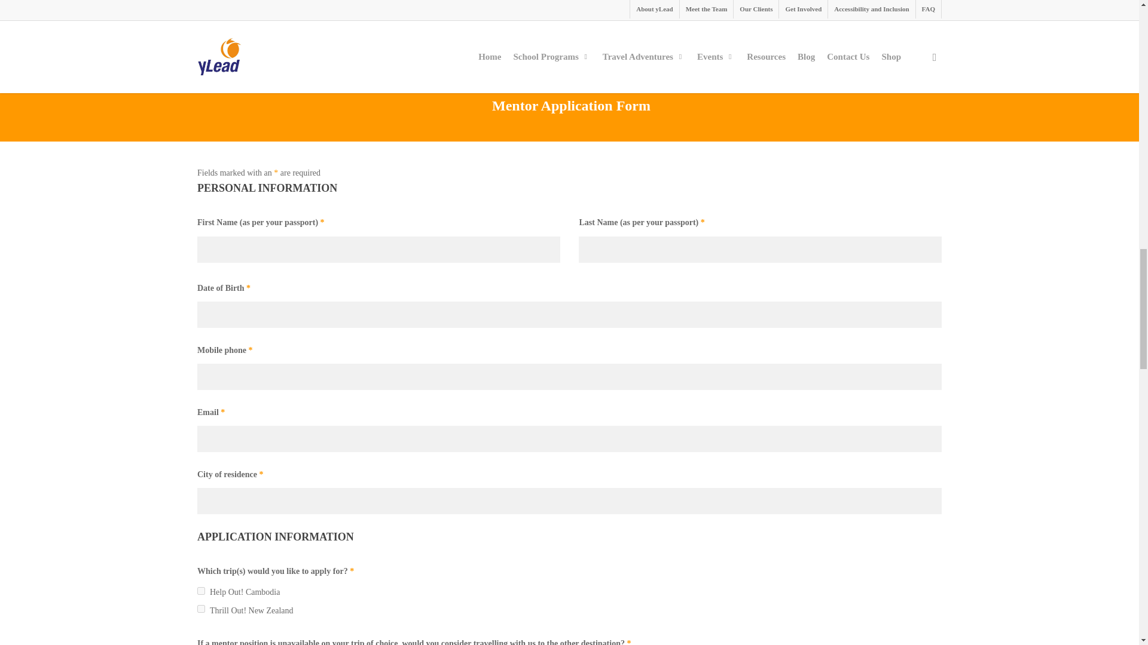 This screenshot has width=1148, height=645. What do you see at coordinates (201, 590) in the screenshot?
I see `help-out` at bounding box center [201, 590].